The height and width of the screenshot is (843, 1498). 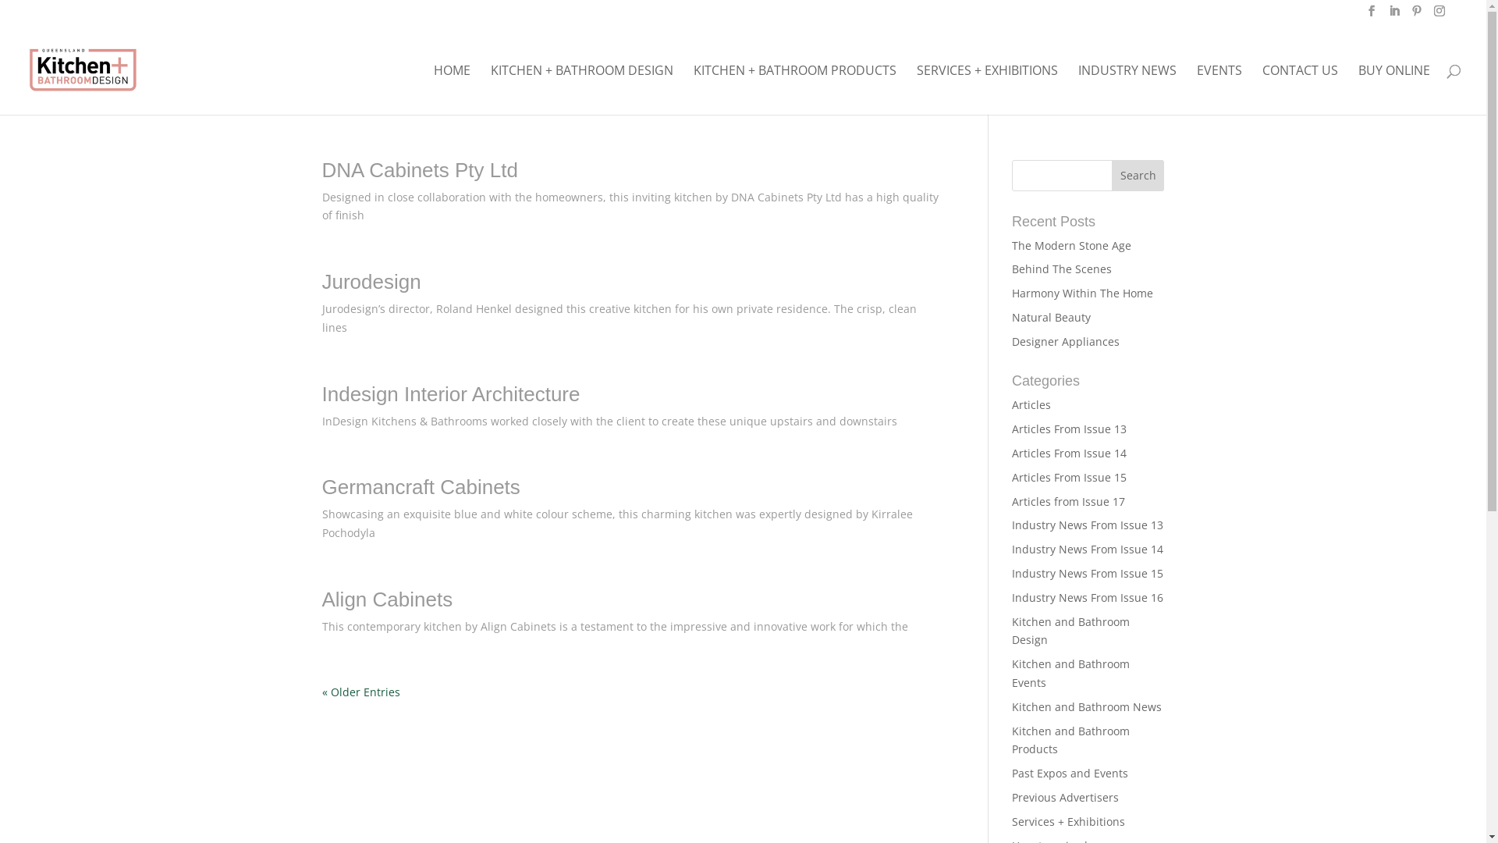 I want to click on SERVICES + EXHIBITIONS, so click(x=988, y=89).